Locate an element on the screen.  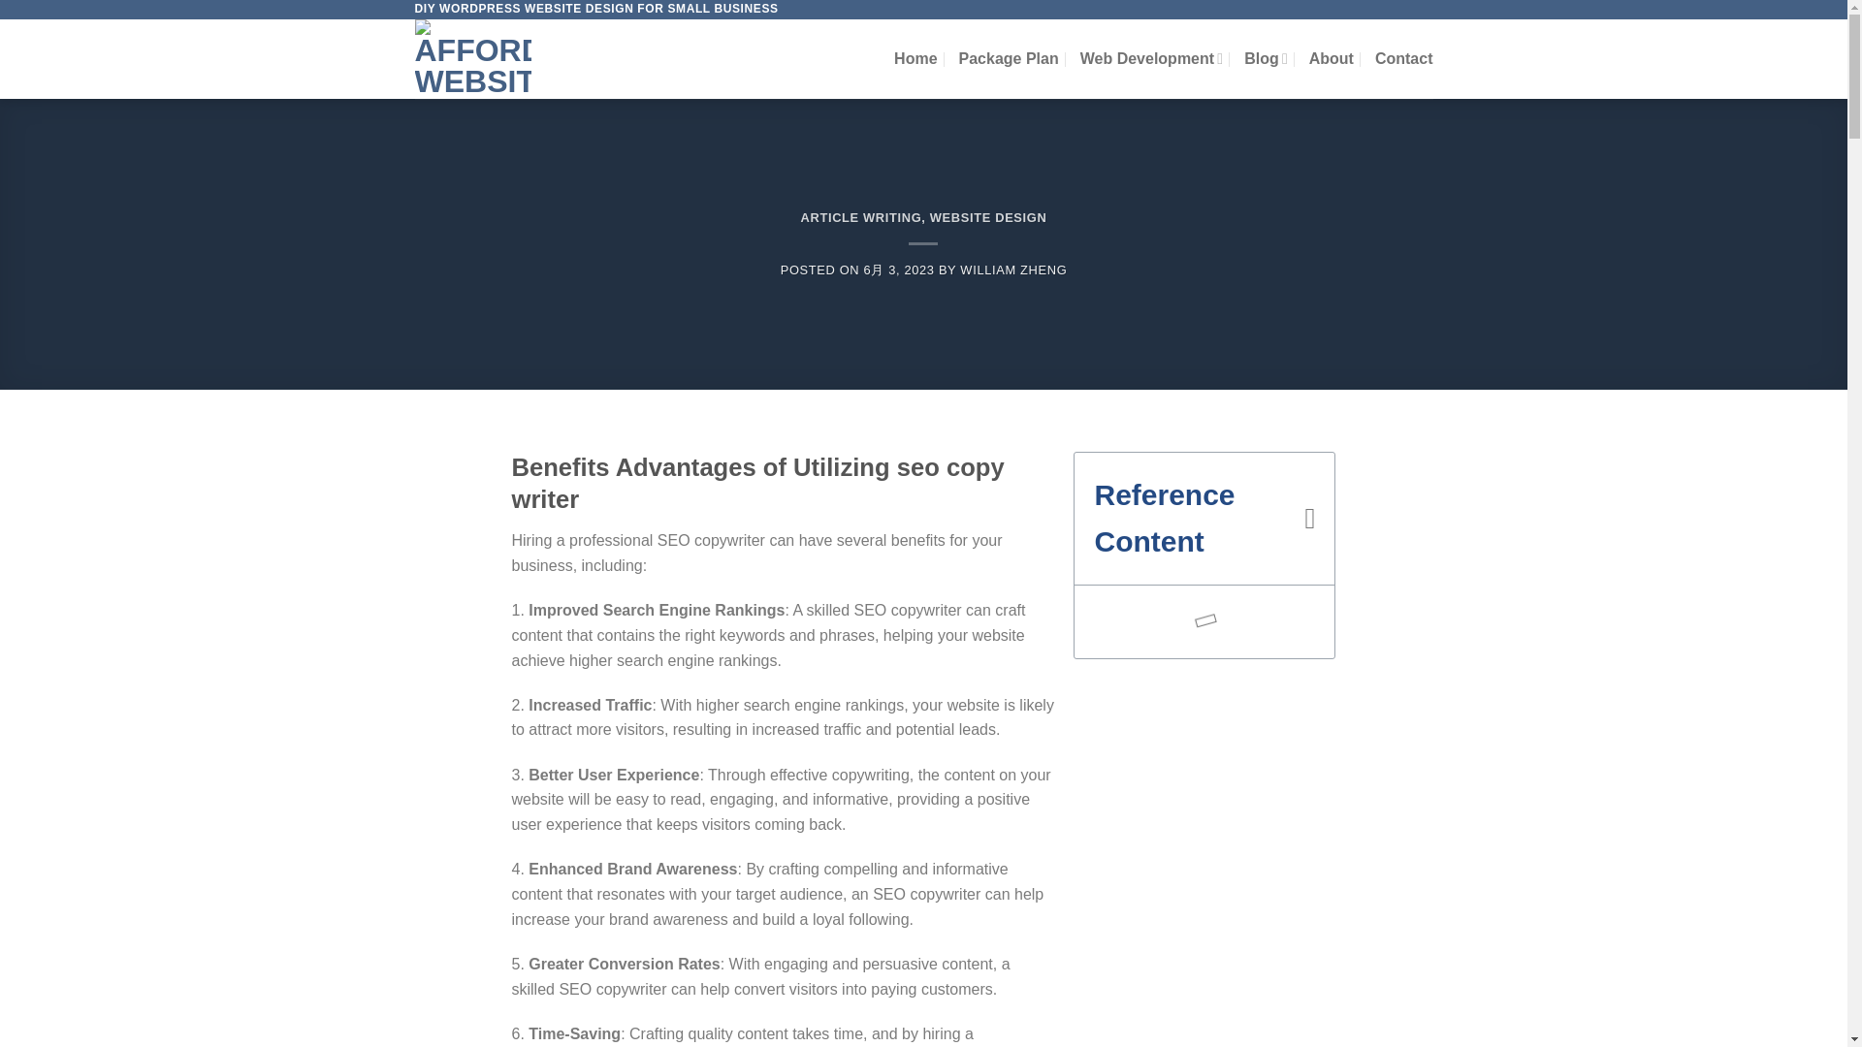
Contact is located at coordinates (1404, 58).